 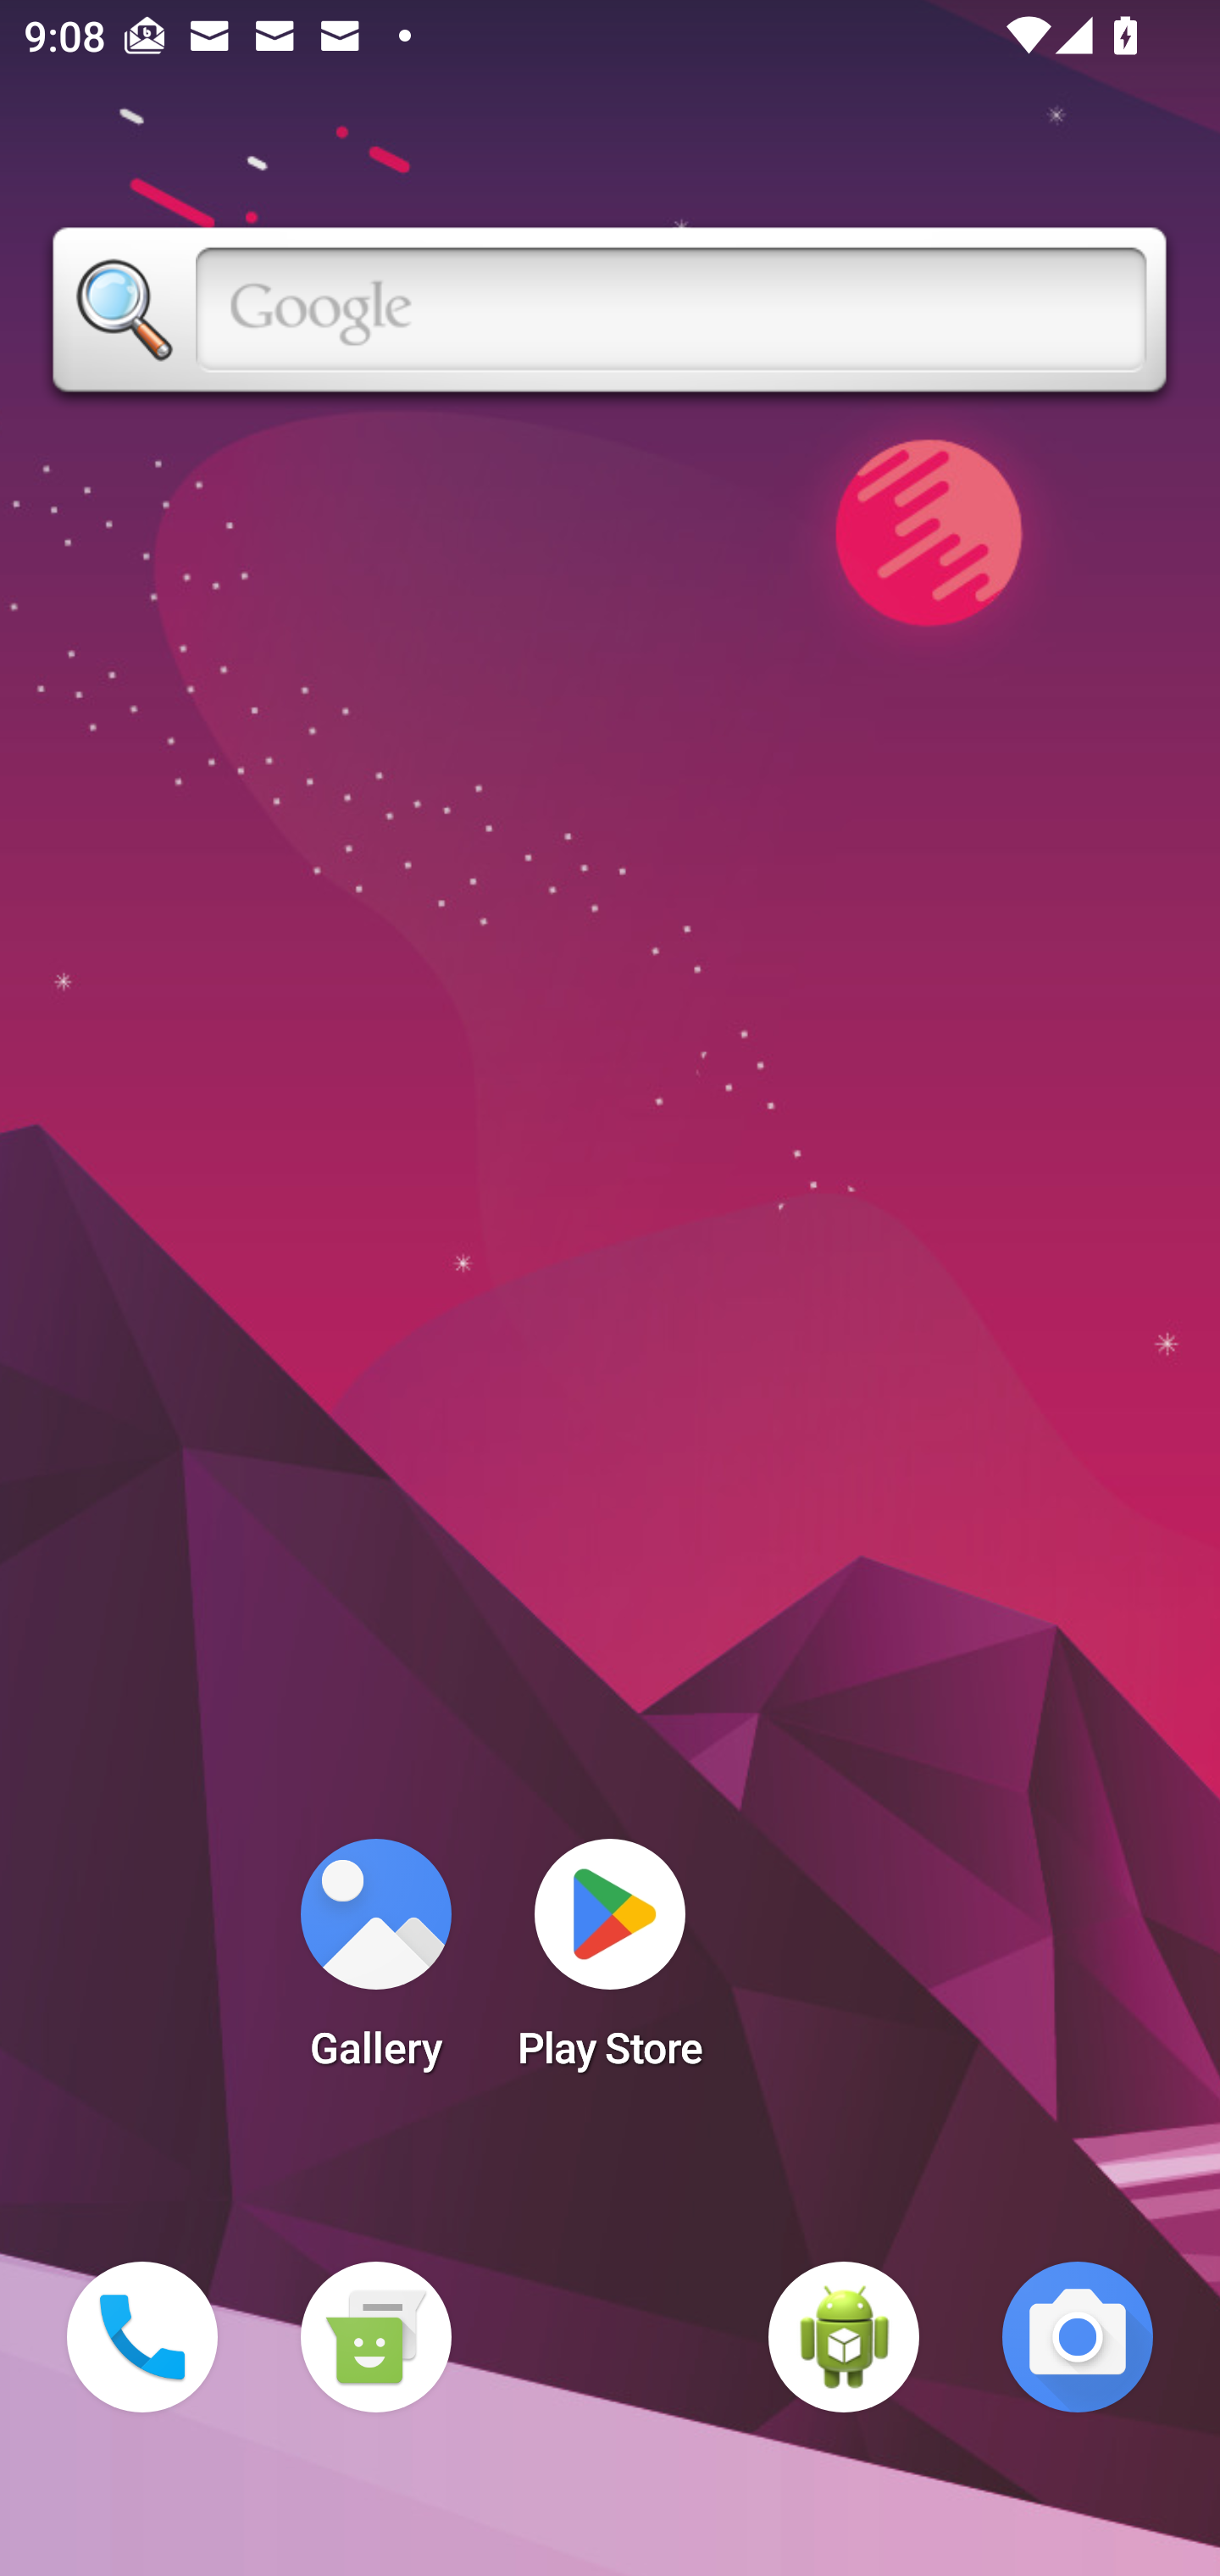 I want to click on Messaging, so click(x=375, y=2337).